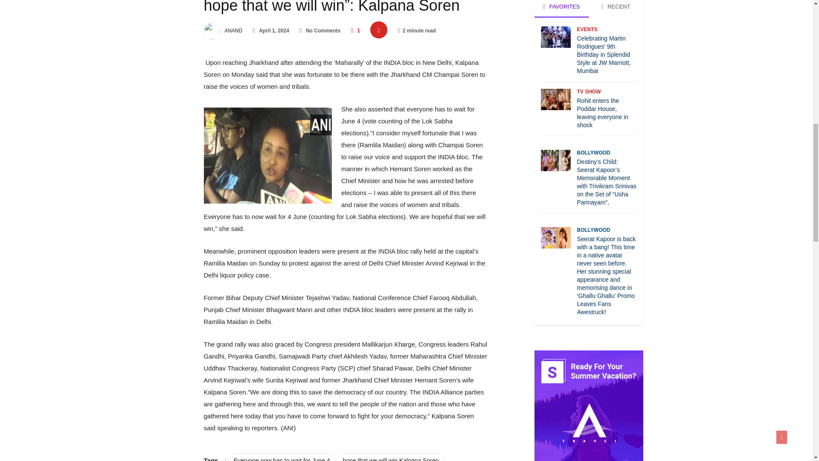  I want to click on hope that we will win Kalpana Soren, so click(391, 457).